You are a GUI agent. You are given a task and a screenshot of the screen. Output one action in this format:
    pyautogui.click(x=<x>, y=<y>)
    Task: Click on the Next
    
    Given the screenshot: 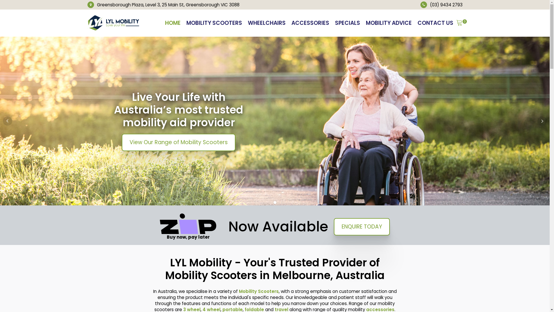 What is the action you would take?
    pyautogui.click(x=542, y=121)
    